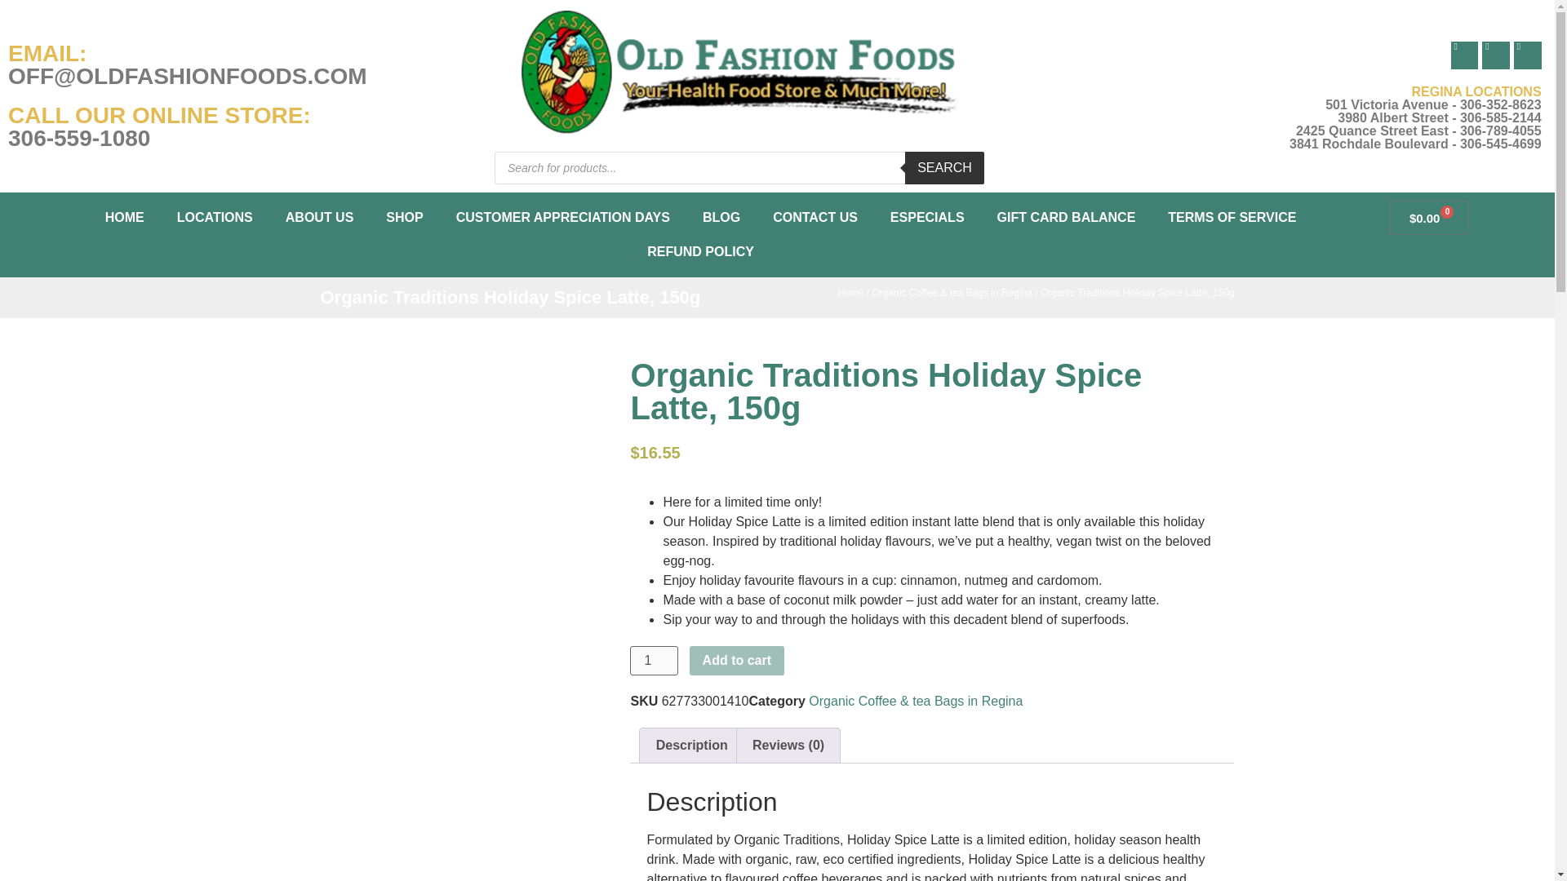 This screenshot has width=1567, height=881. What do you see at coordinates (721, 218) in the screenshot?
I see `BLOG` at bounding box center [721, 218].